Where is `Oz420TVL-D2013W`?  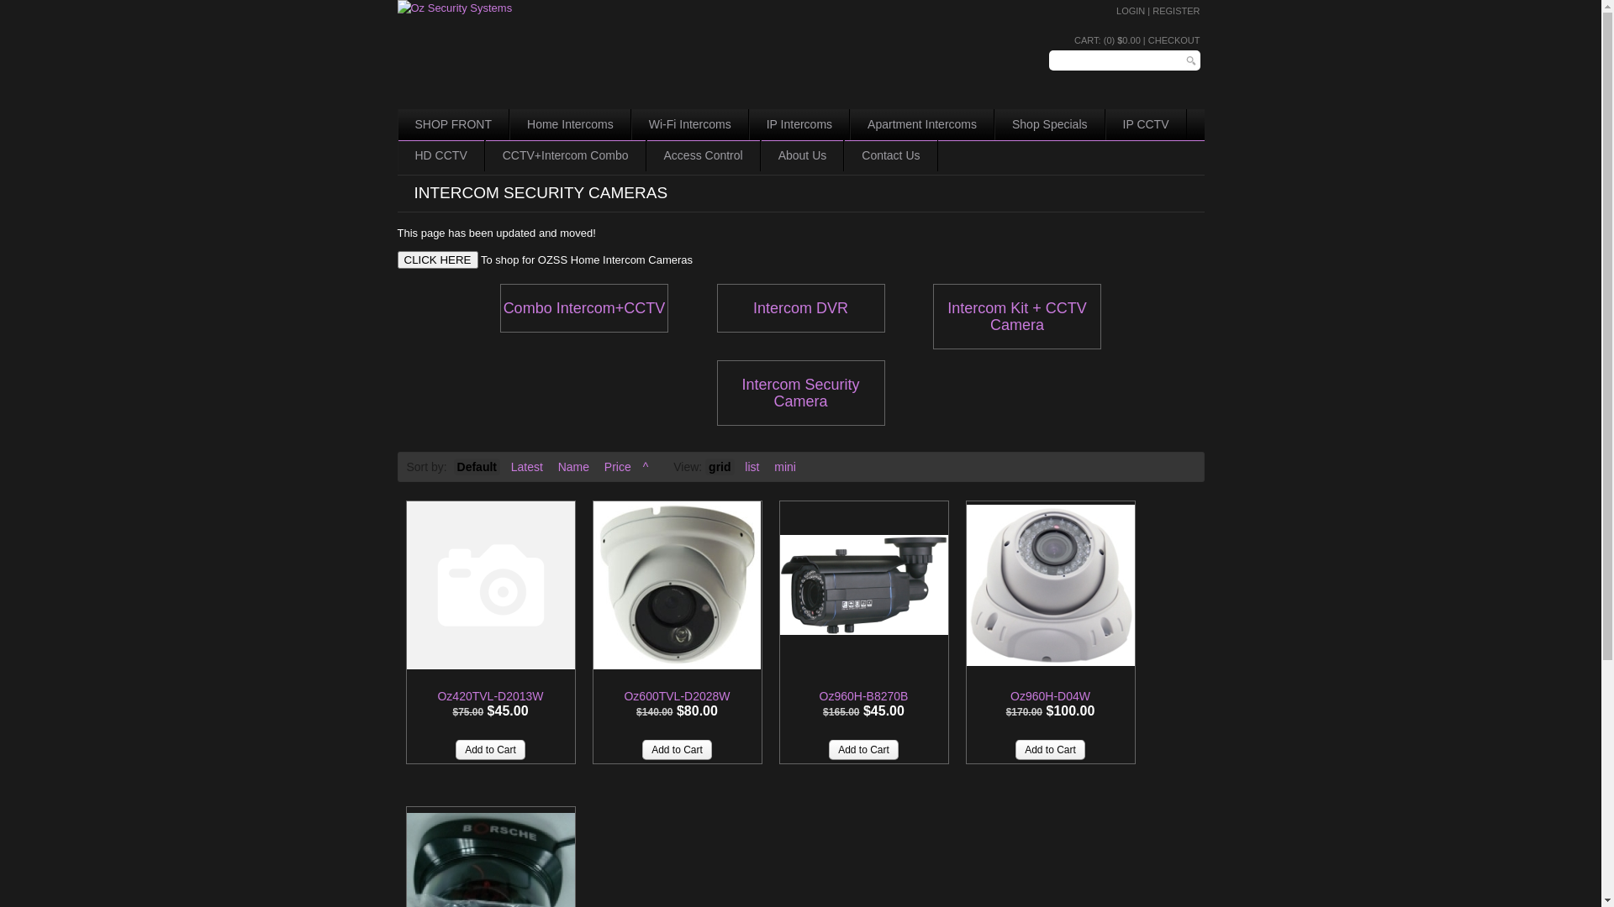
Oz420TVL-D2013W is located at coordinates (491, 585).